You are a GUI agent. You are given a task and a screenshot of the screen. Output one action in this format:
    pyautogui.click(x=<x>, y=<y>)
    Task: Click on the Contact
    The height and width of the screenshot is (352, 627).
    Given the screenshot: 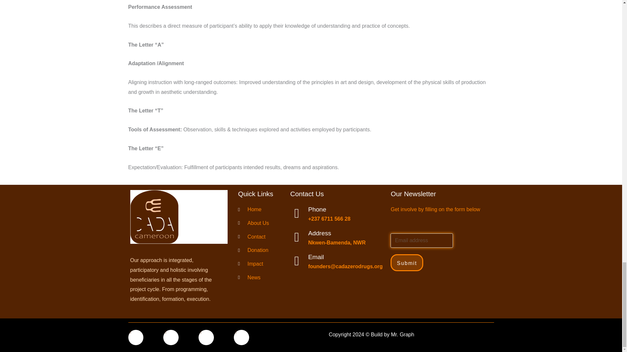 What is the action you would take?
    pyautogui.click(x=259, y=237)
    